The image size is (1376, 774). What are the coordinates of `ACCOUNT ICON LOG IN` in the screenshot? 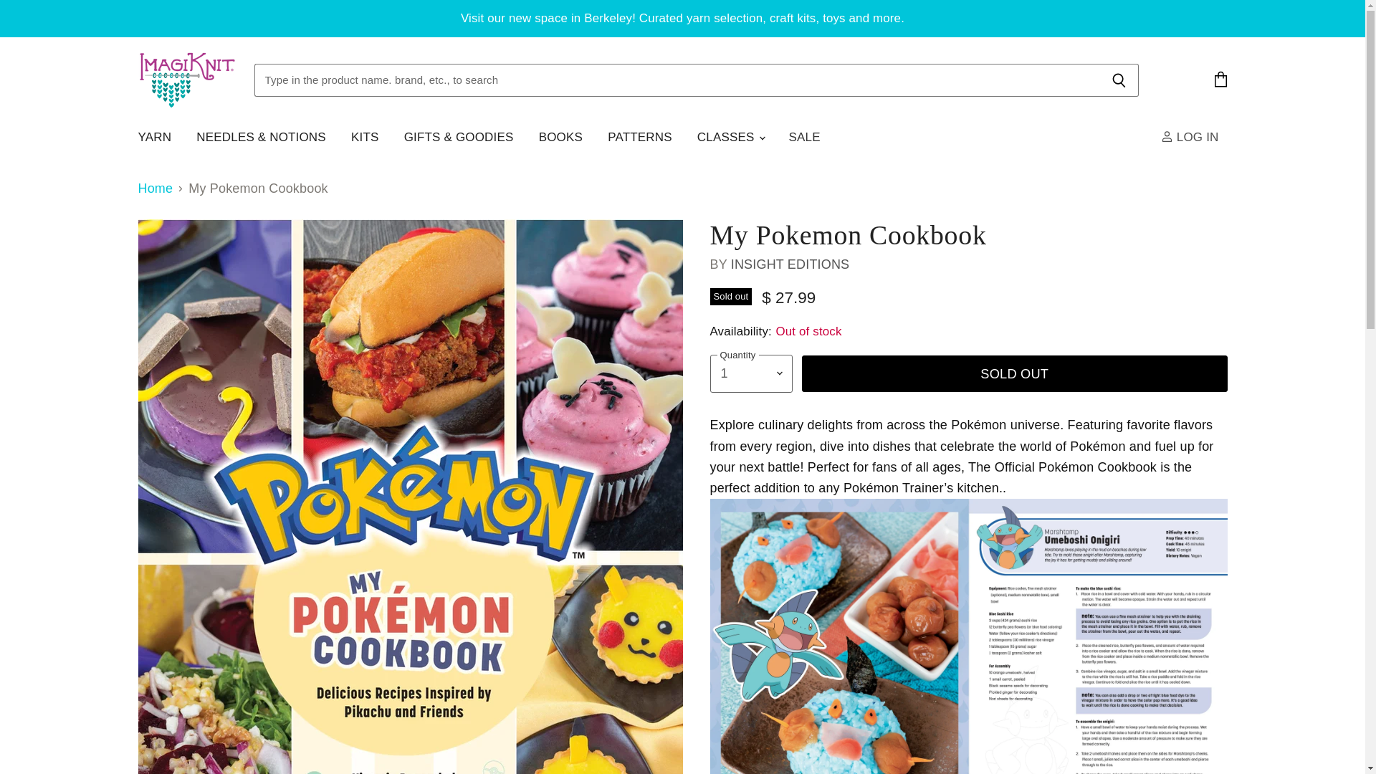 It's located at (1193, 137).